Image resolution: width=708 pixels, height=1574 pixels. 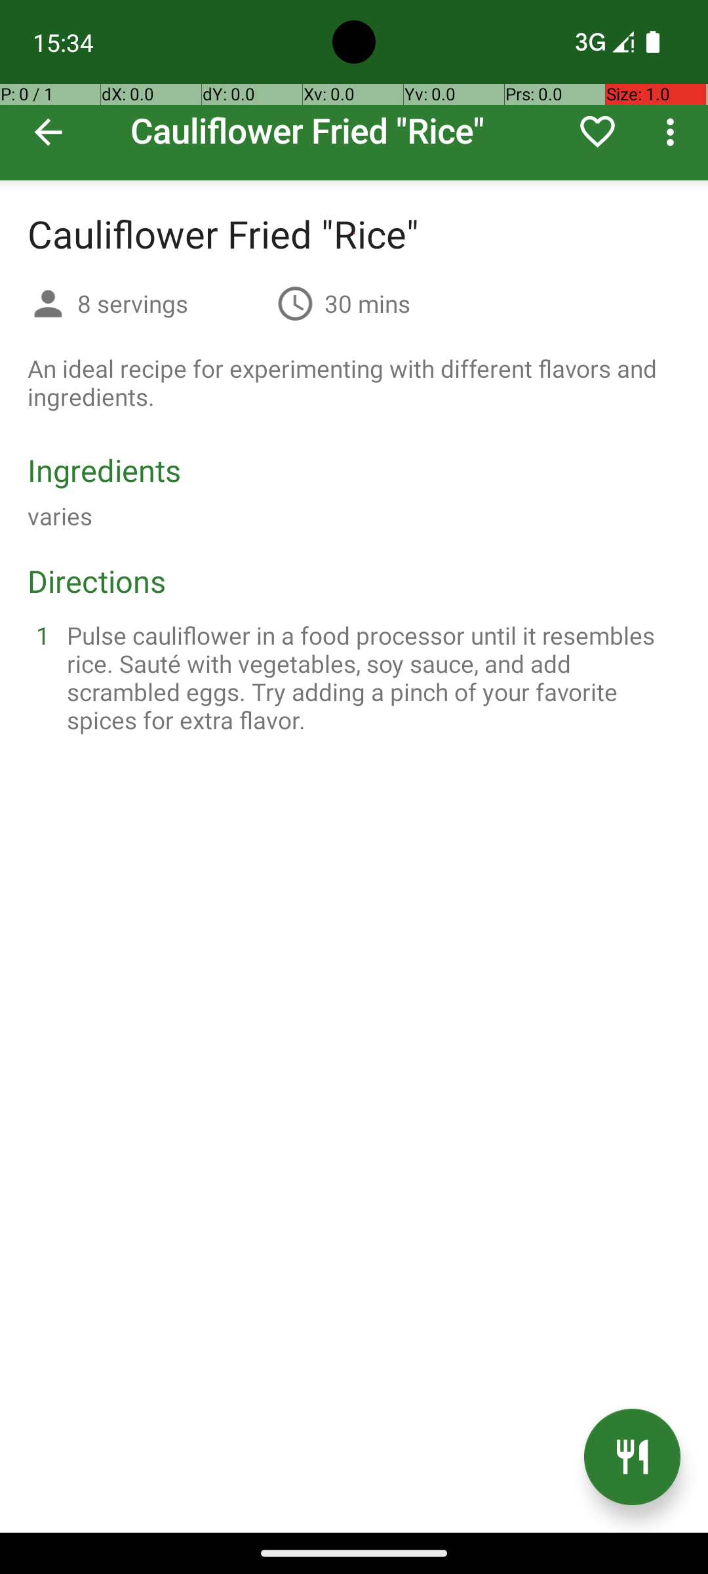 I want to click on Pulse cauliflower in a food processor until it resembles rice. Sauté with vegetables, soy sauce, and add scrambled eggs. Try adding a pinch of your favorite spices for extra flavor., so click(x=370, y=677).